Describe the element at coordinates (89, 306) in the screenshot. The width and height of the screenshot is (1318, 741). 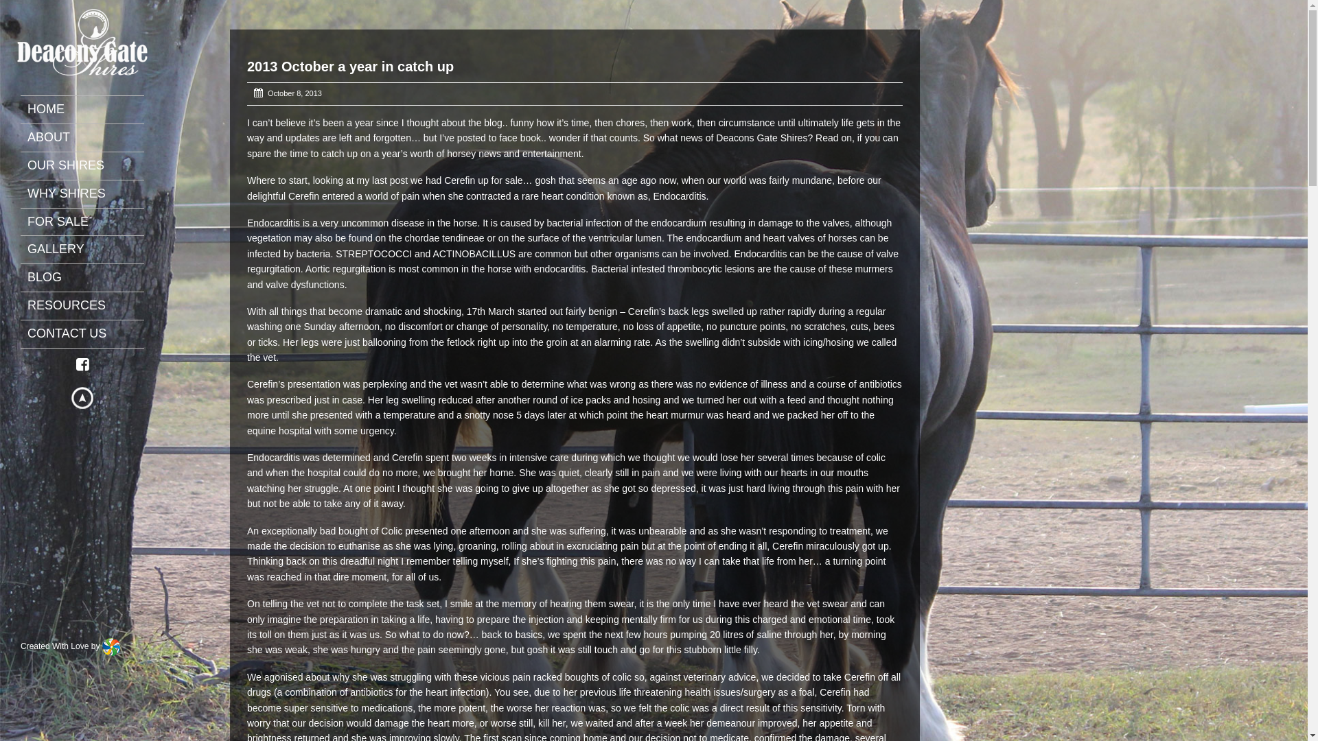
I see `RESOURCES` at that location.